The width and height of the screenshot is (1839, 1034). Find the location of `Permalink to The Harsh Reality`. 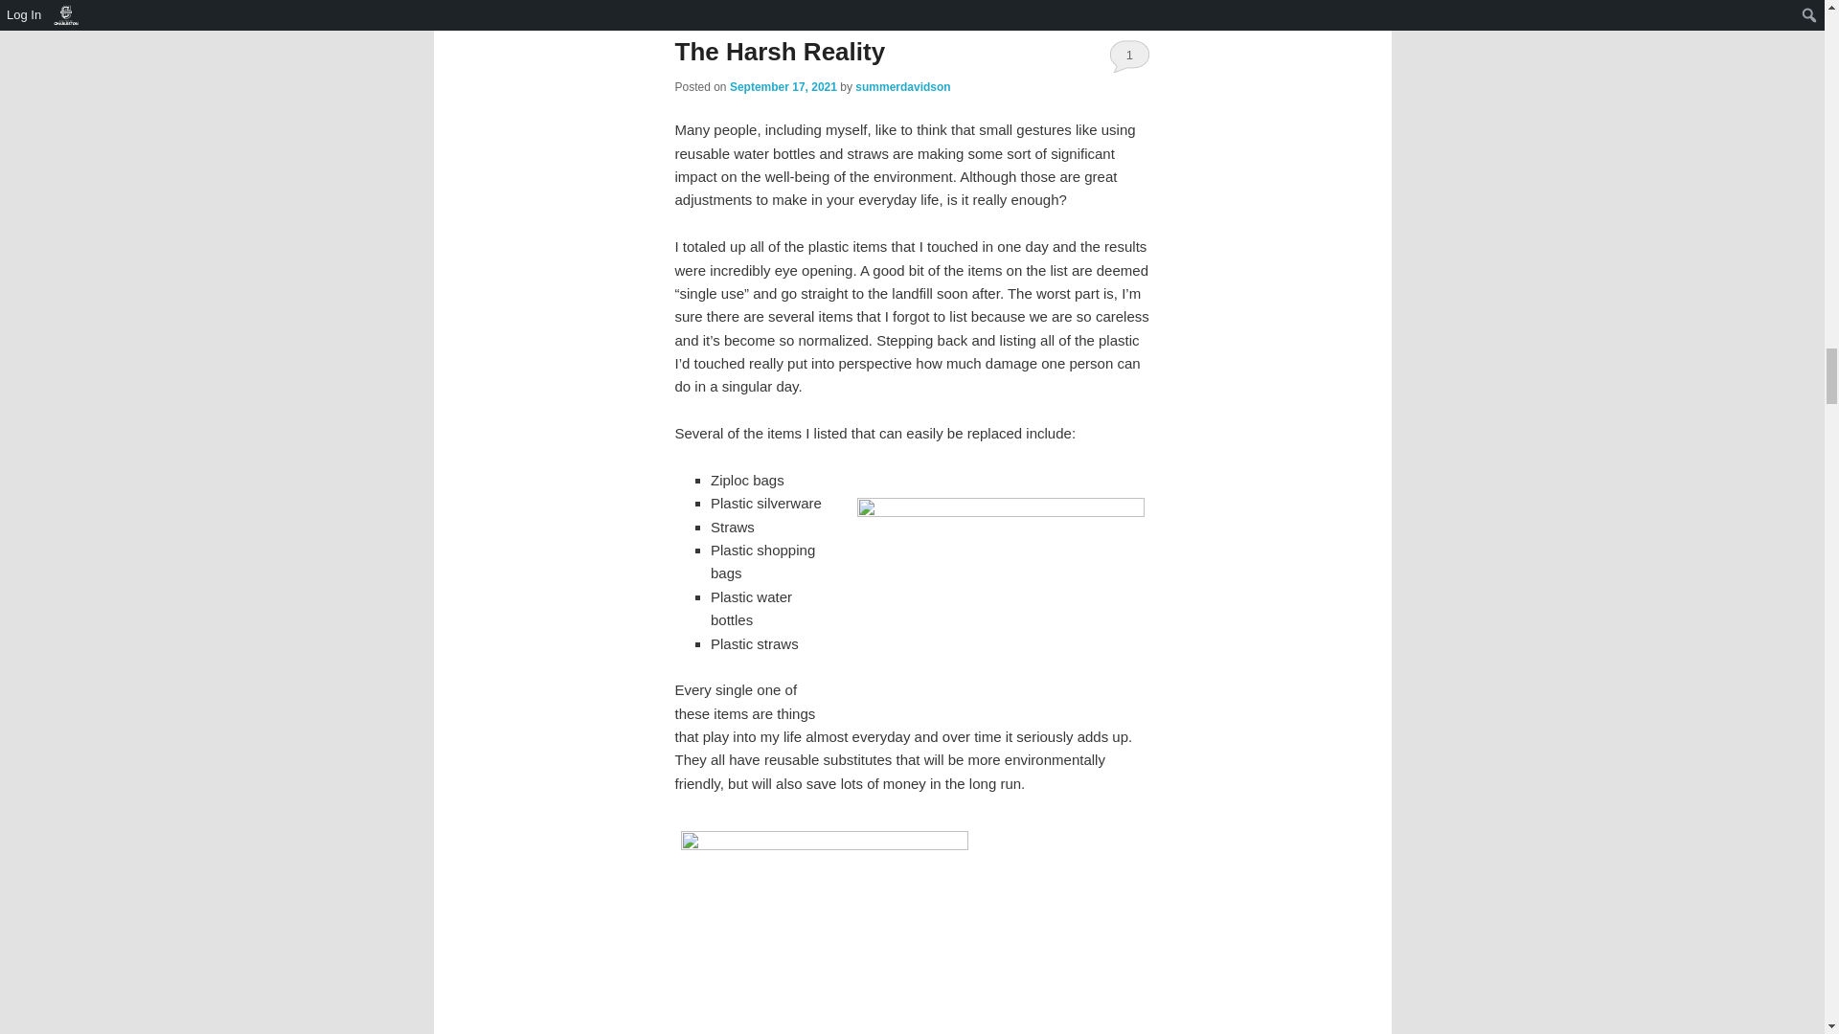

Permalink to The Harsh Reality is located at coordinates (780, 52).